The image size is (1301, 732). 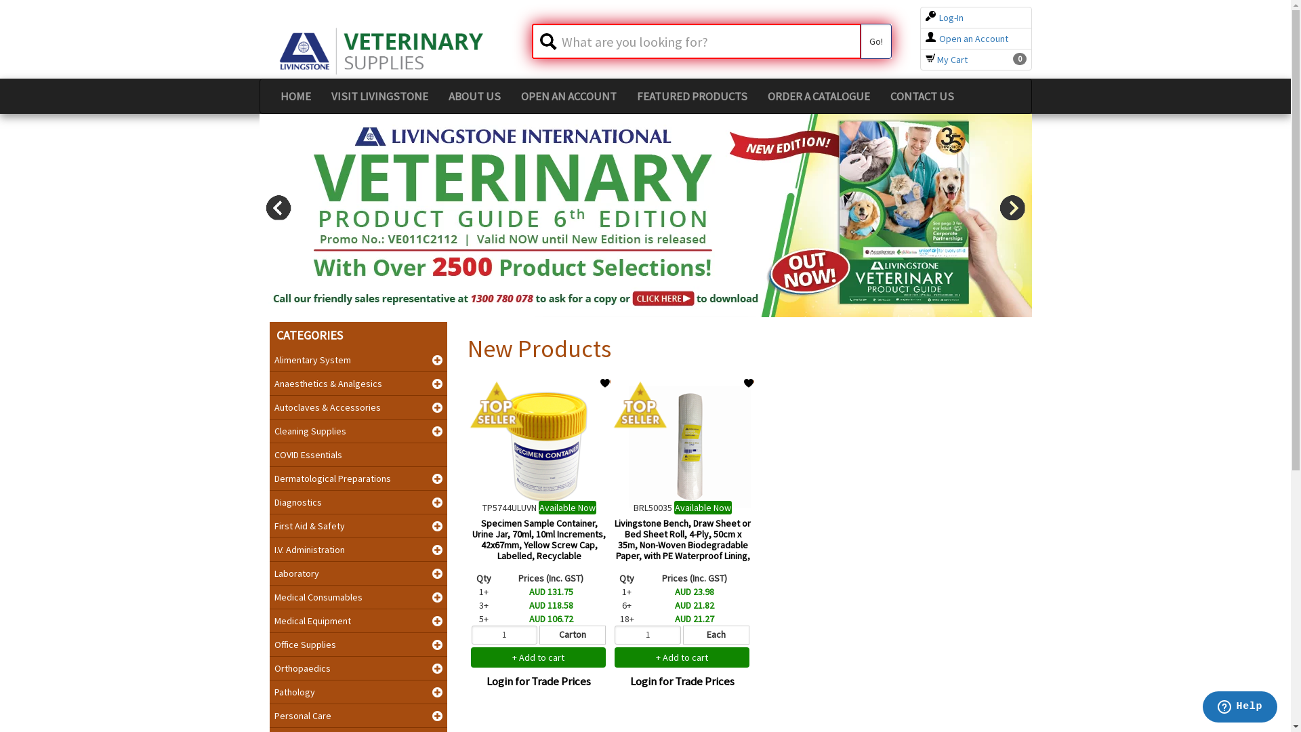 What do you see at coordinates (749, 384) in the screenshot?
I see `Add to Favourite` at bounding box center [749, 384].